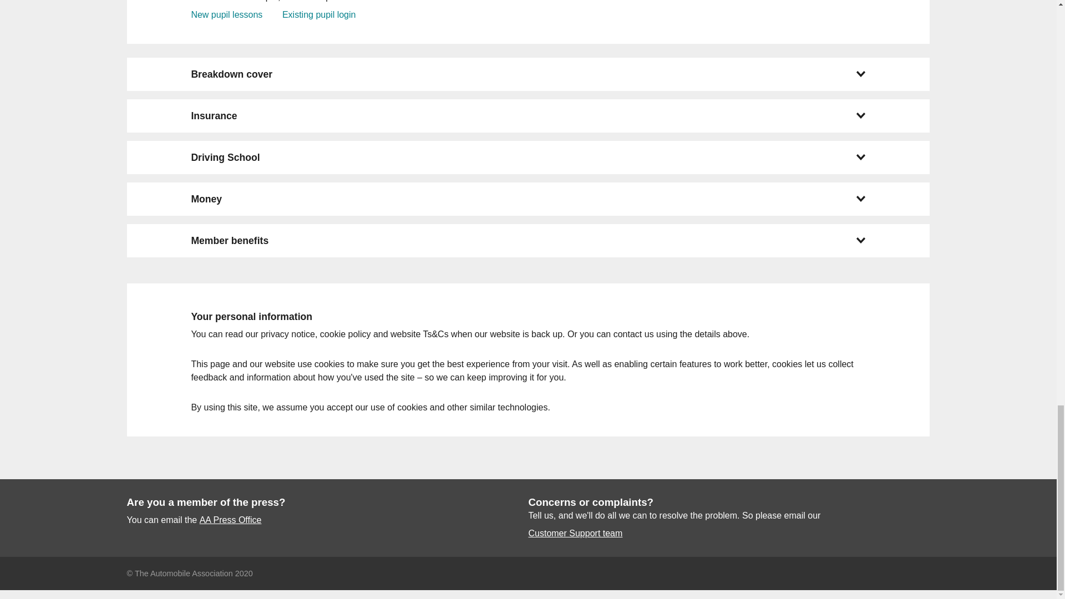  I want to click on New pupil lessons, so click(226, 14).